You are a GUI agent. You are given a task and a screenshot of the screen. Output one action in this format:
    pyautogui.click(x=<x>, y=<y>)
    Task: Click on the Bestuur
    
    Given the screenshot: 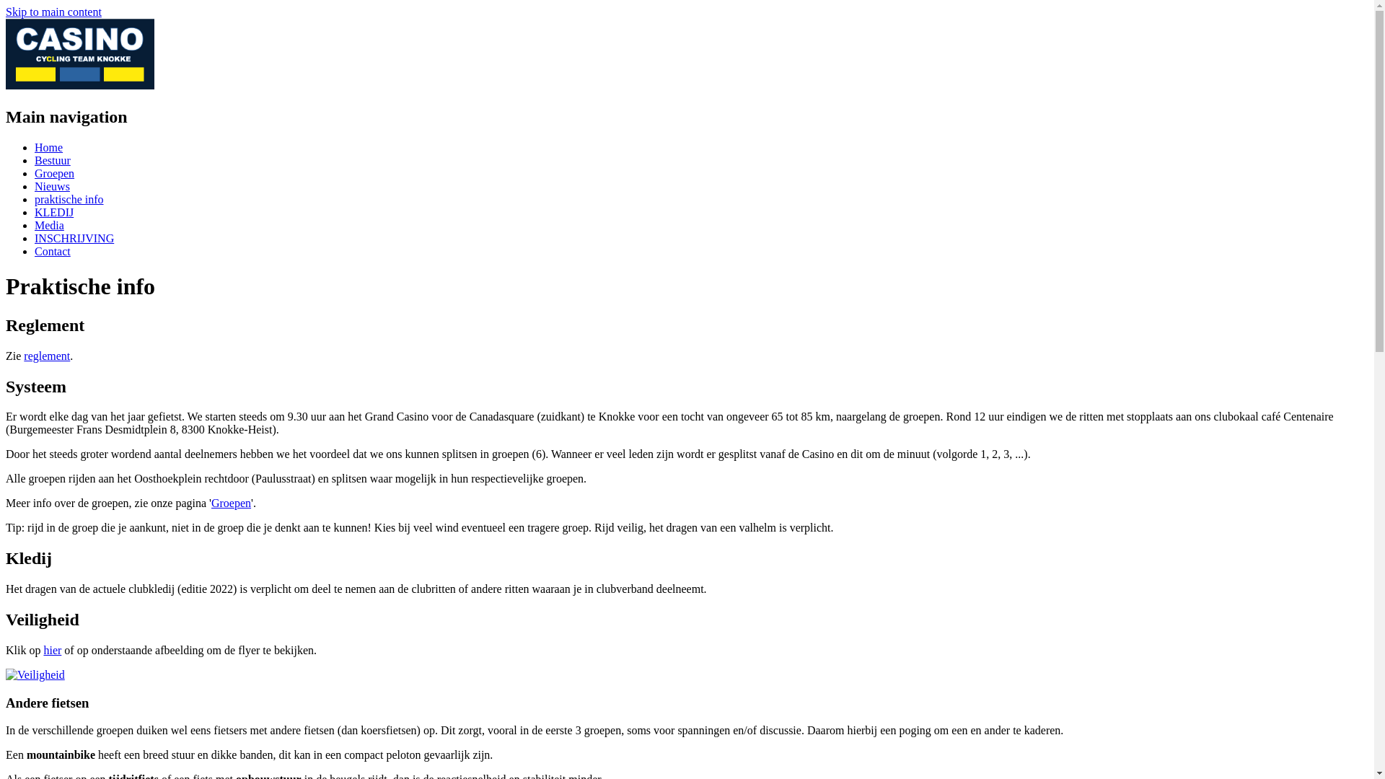 What is the action you would take?
    pyautogui.click(x=53, y=160)
    